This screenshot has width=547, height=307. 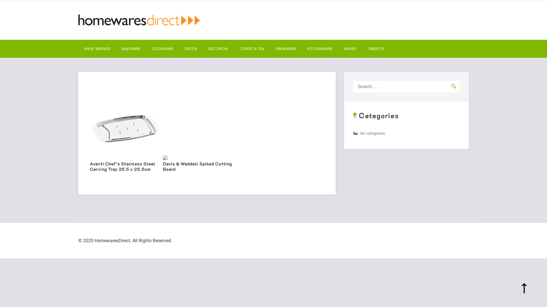 What do you see at coordinates (350, 49) in the screenshot?
I see `KNIVES` at bounding box center [350, 49].